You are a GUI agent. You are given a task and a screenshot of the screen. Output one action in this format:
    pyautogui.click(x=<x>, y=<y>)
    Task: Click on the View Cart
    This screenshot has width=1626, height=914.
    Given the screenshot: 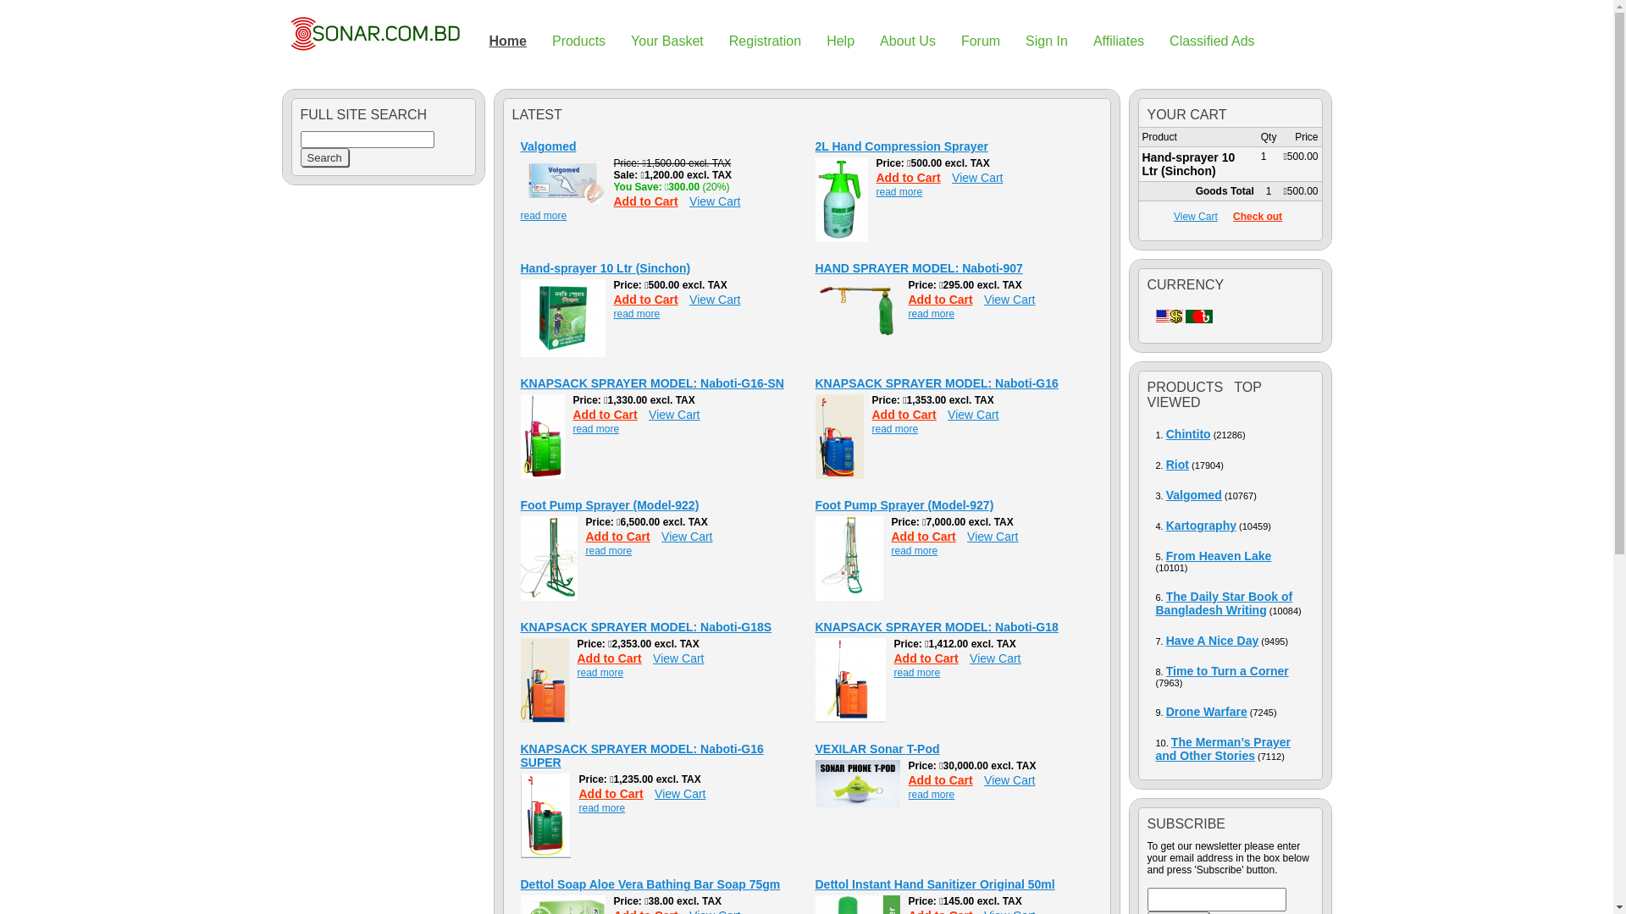 What is the action you would take?
    pyautogui.click(x=719, y=300)
    